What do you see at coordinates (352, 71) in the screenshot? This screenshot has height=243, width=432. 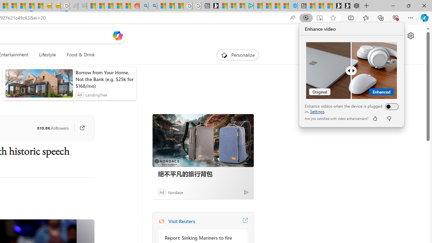 I see `Comparision` at bounding box center [352, 71].